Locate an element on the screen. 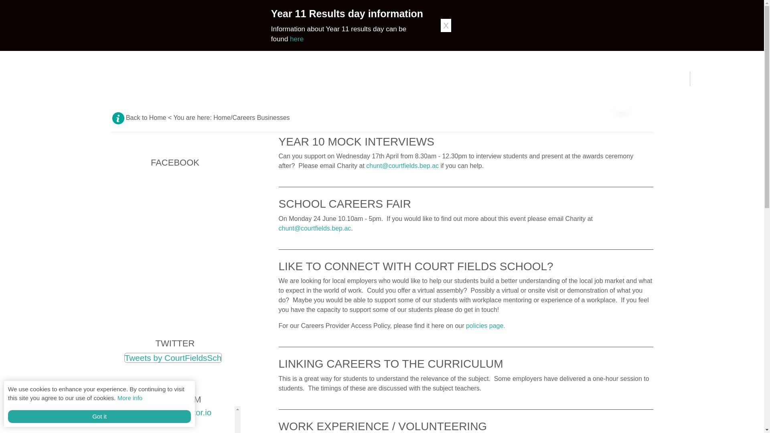  Back to Home is located at coordinates (145, 118).